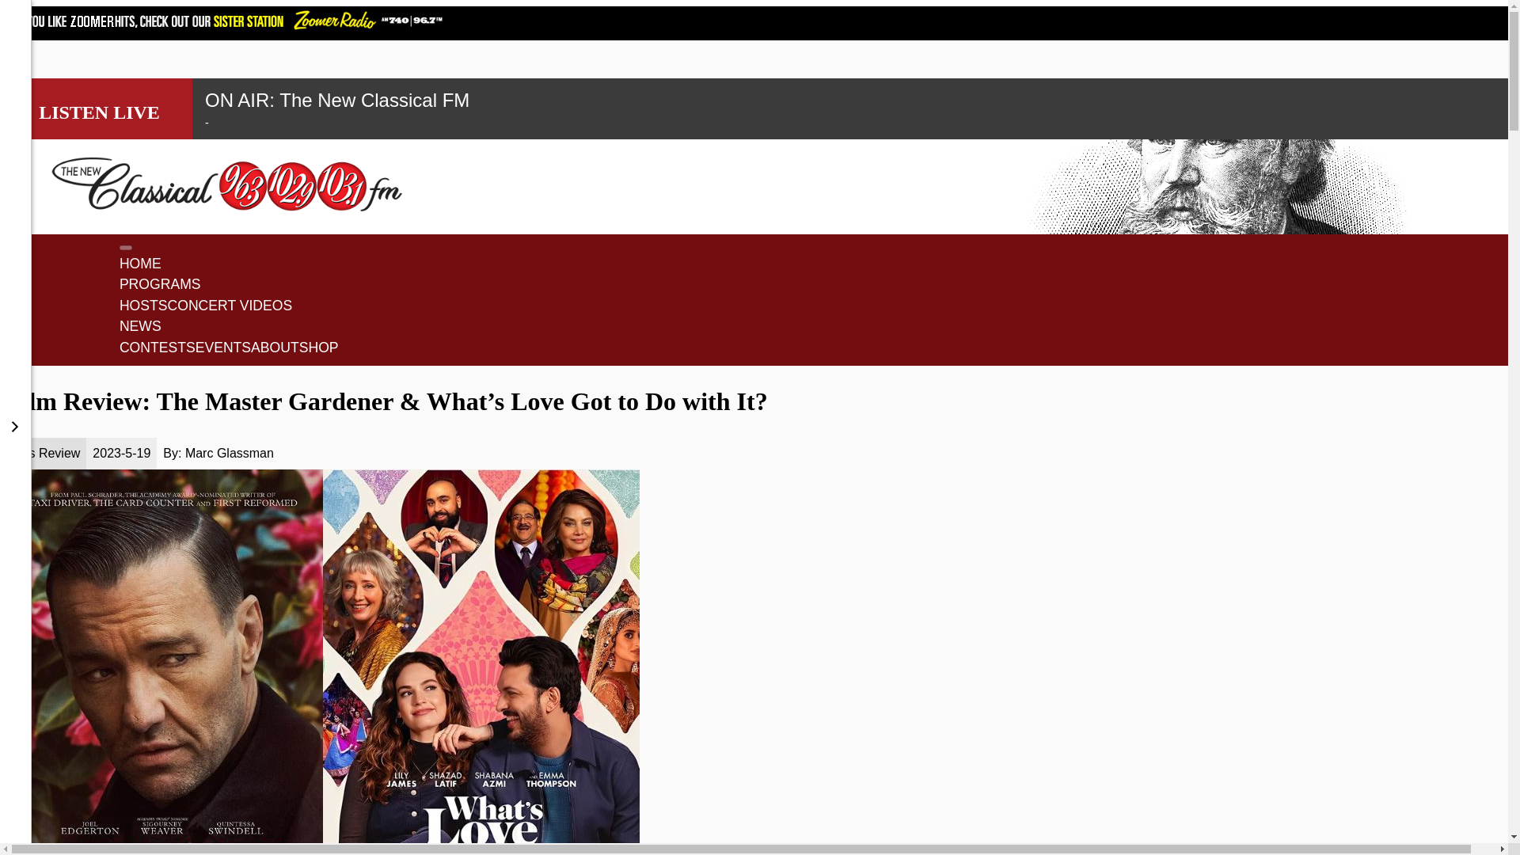 This screenshot has height=855, width=1520. I want to click on SHOP, so click(319, 348).